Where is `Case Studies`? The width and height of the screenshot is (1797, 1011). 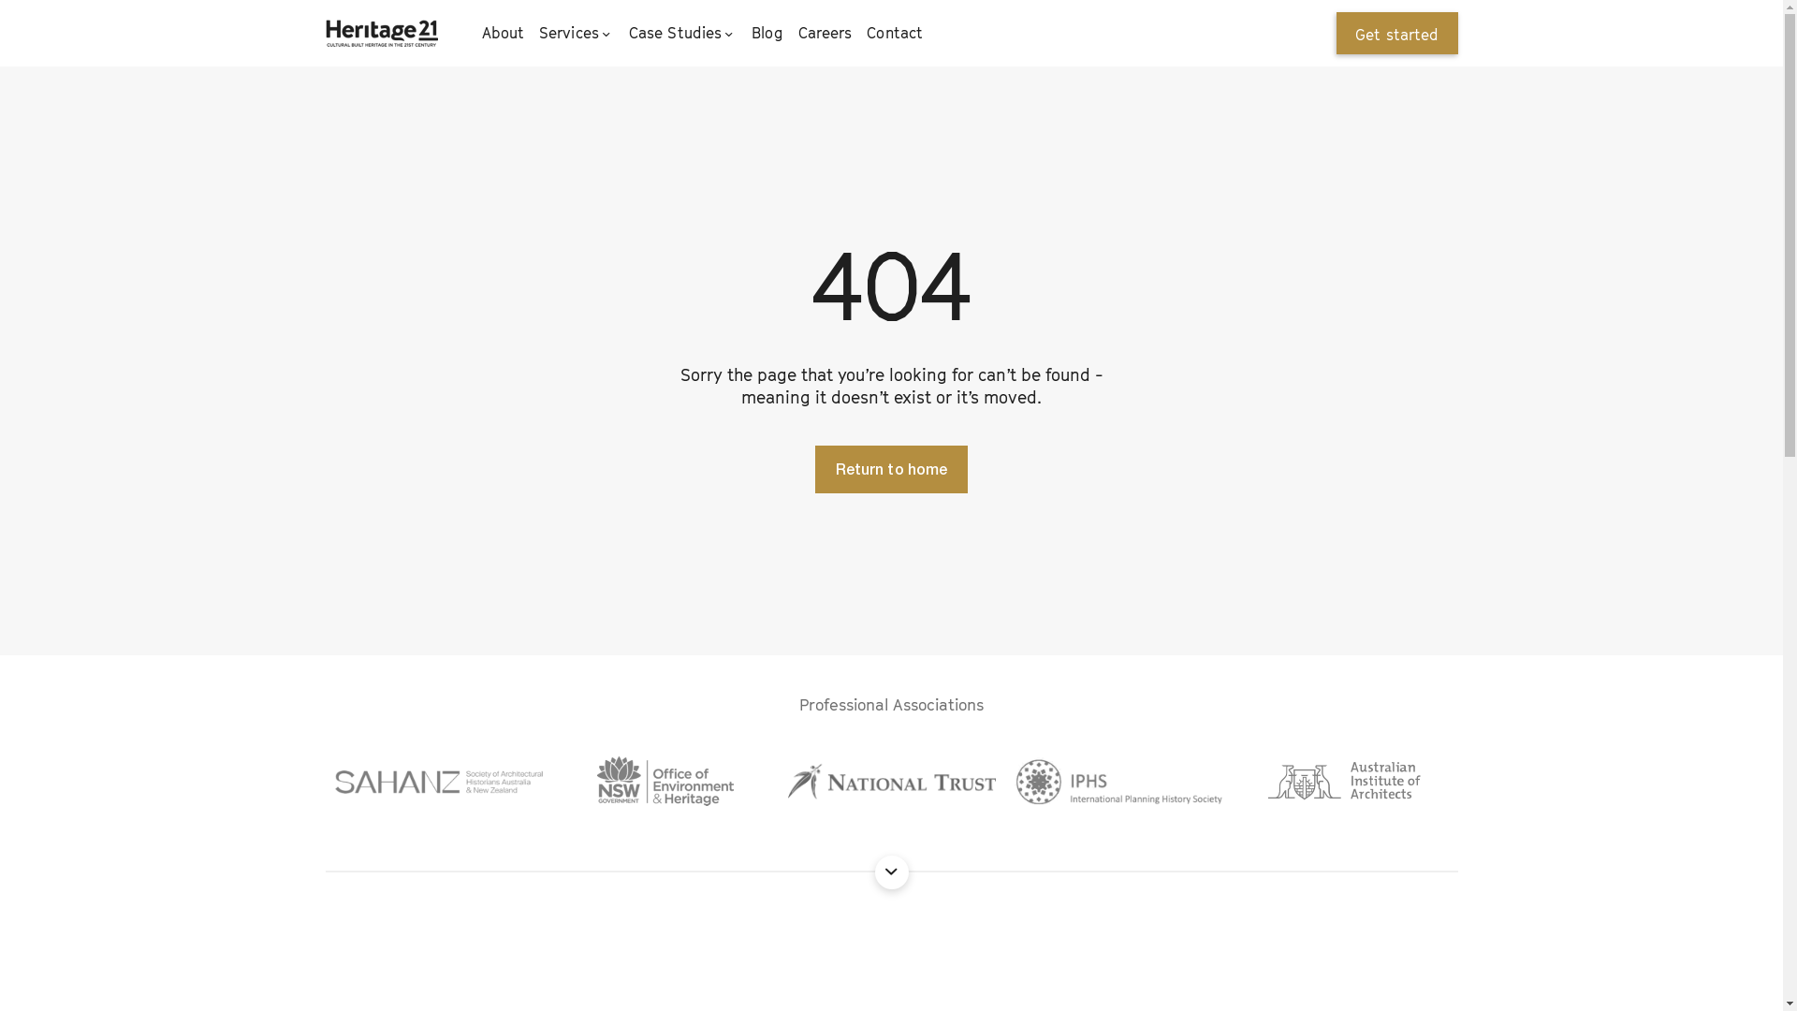 Case Studies is located at coordinates (683, 34).